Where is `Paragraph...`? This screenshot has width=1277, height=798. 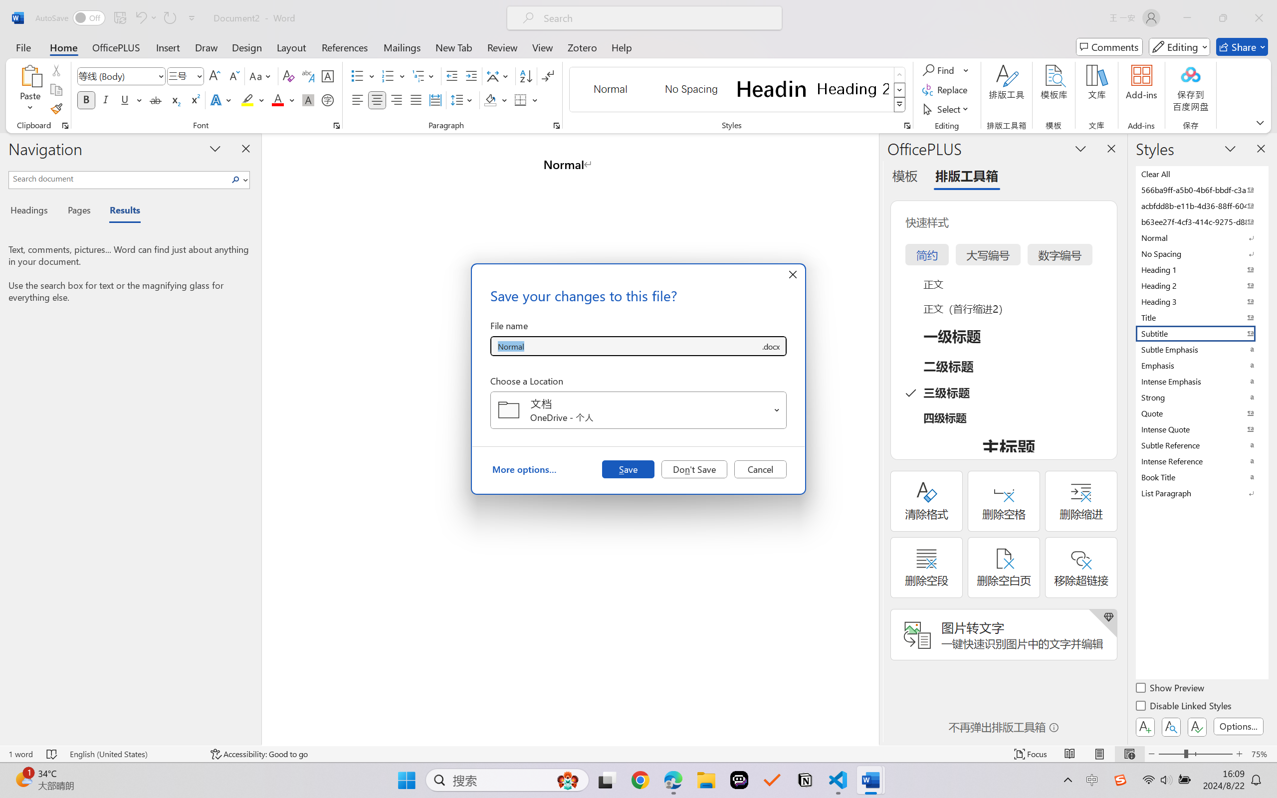 Paragraph... is located at coordinates (557, 126).